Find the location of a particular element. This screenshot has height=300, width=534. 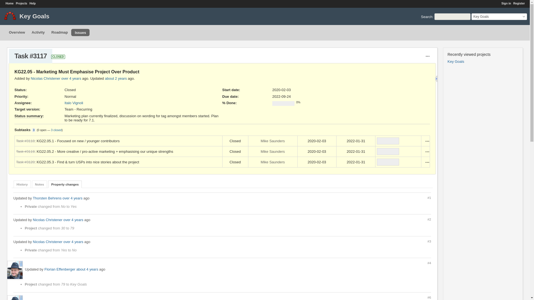

2022-07-27 16:52 is located at coordinates (116, 78).